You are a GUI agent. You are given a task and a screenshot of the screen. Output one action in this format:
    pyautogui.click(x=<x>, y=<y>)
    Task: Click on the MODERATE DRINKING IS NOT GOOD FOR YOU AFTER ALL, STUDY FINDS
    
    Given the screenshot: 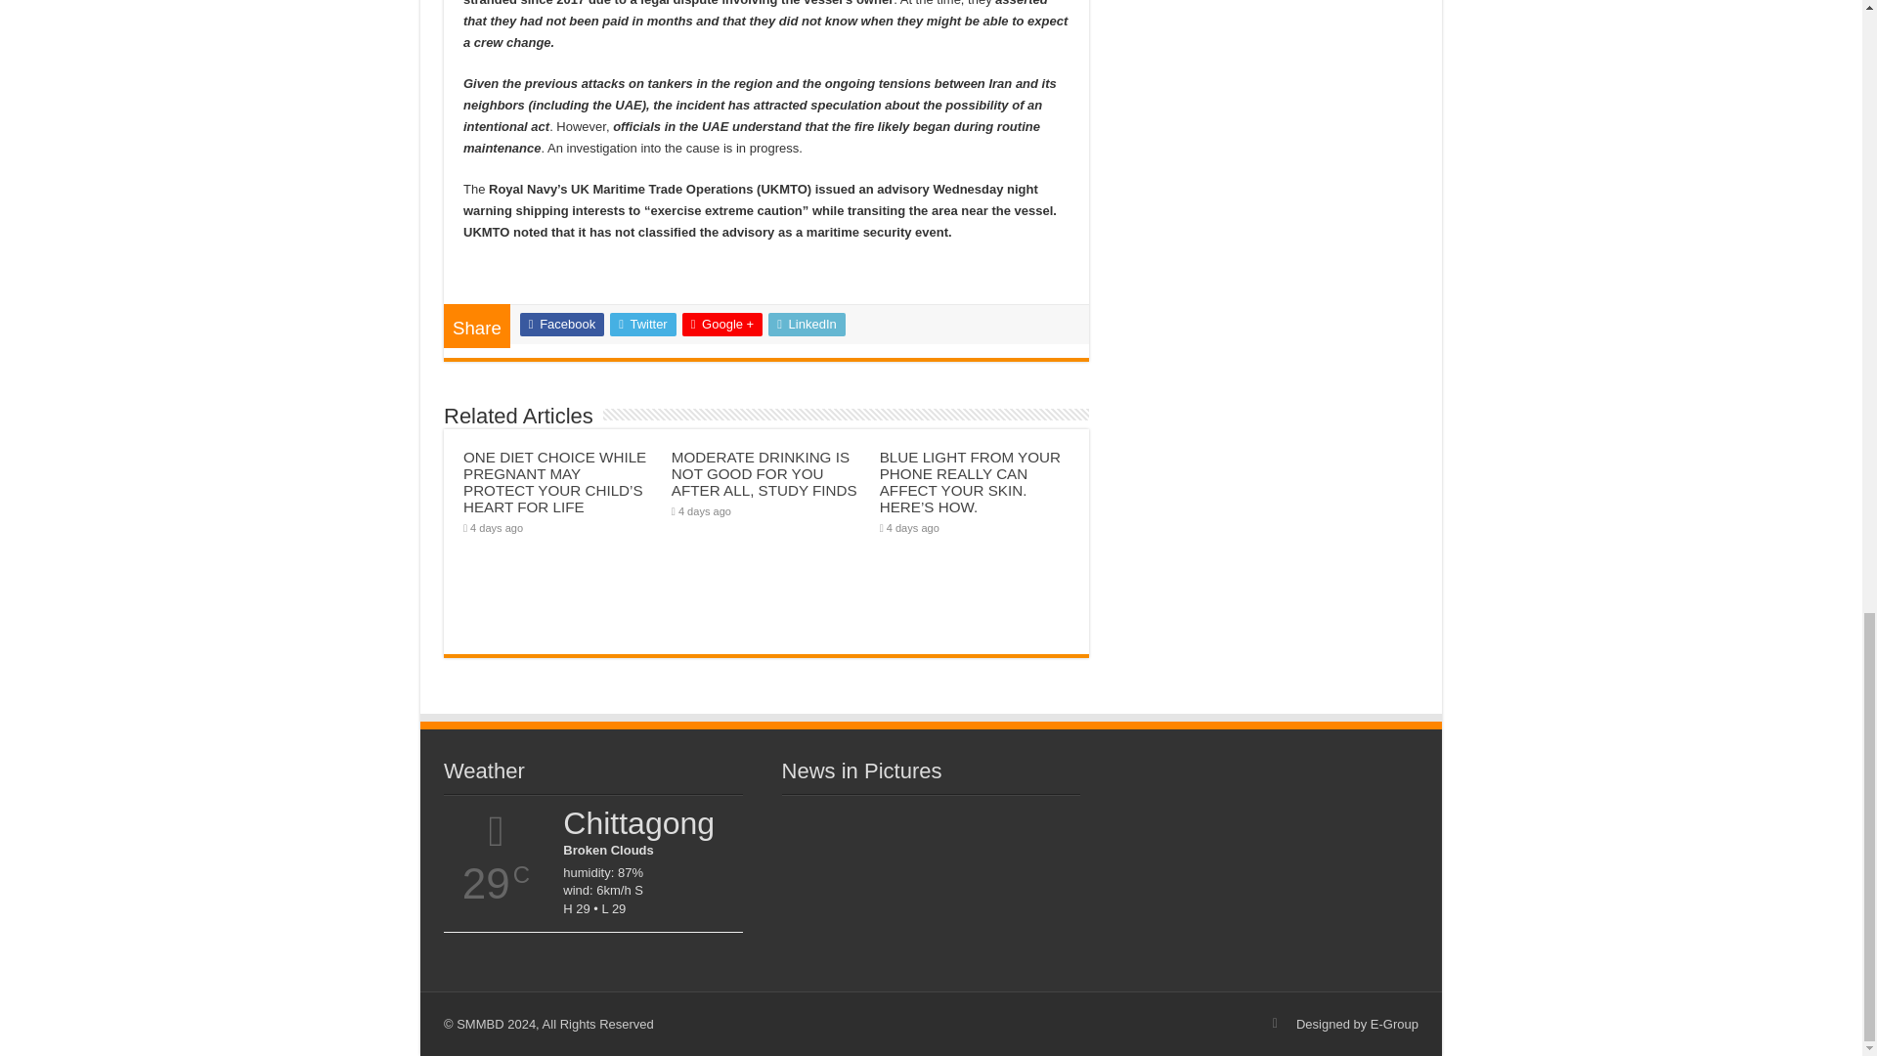 What is the action you would take?
    pyautogui.click(x=764, y=473)
    